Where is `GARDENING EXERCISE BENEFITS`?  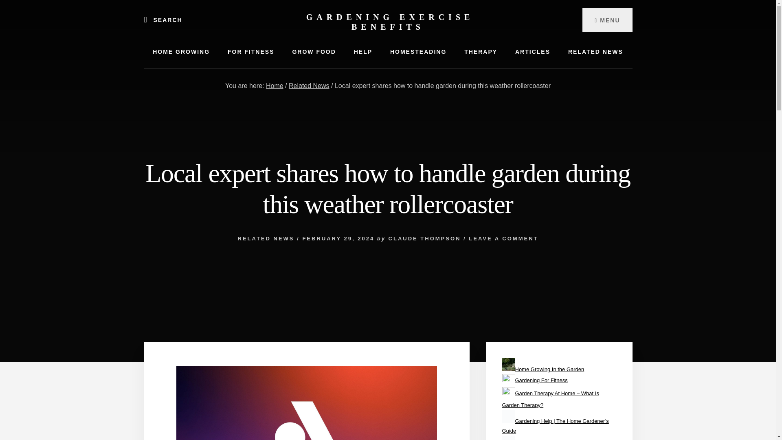
GARDENING EXERCISE BENEFITS is located at coordinates (390, 22).